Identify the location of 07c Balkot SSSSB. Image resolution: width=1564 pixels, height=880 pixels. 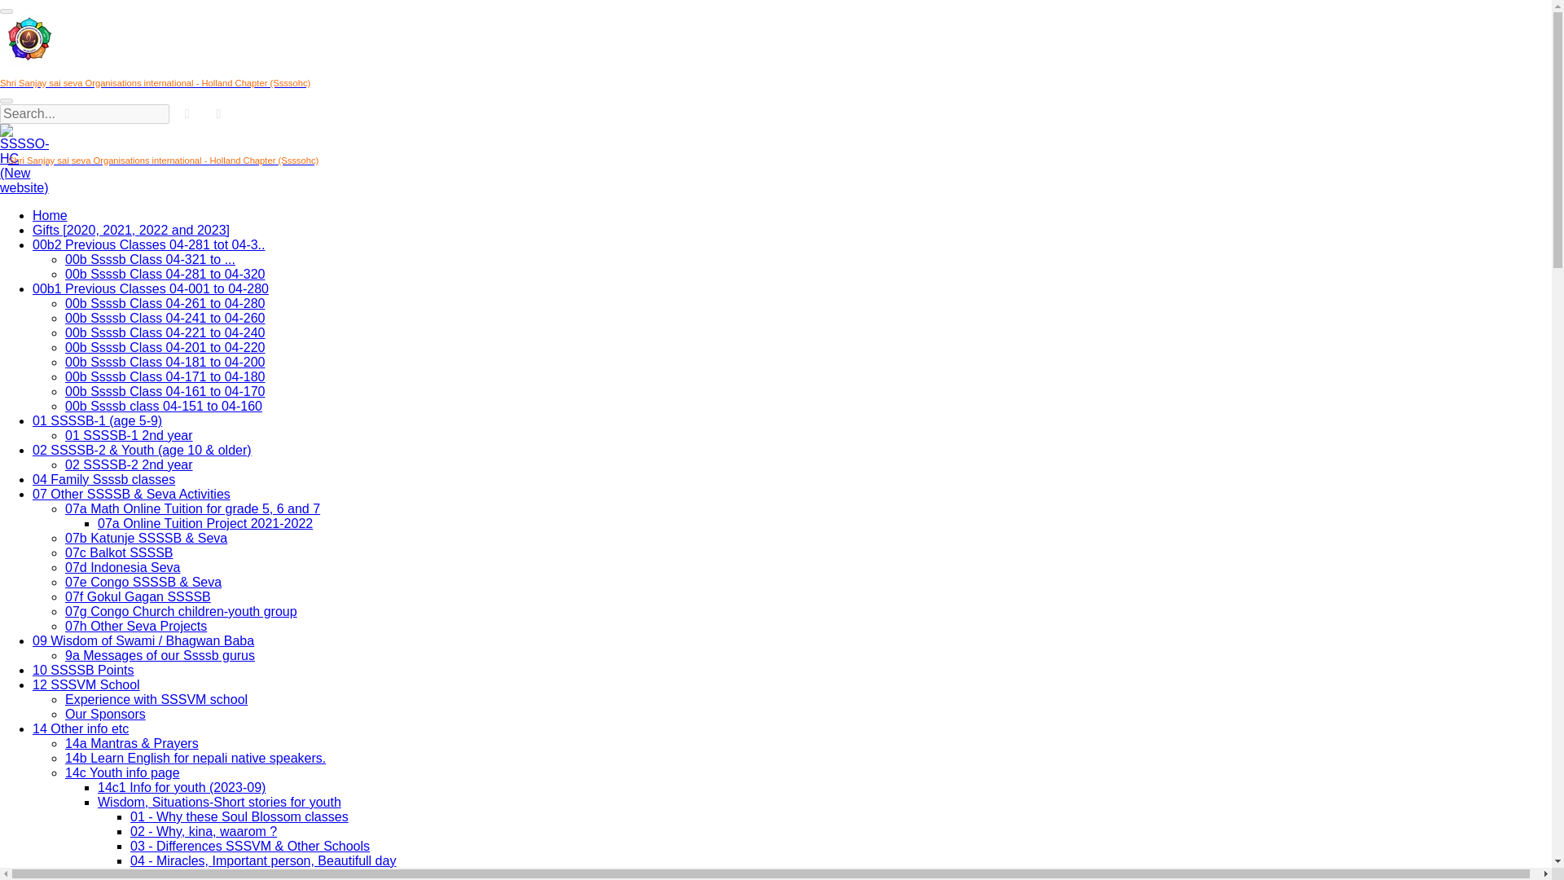
(119, 552).